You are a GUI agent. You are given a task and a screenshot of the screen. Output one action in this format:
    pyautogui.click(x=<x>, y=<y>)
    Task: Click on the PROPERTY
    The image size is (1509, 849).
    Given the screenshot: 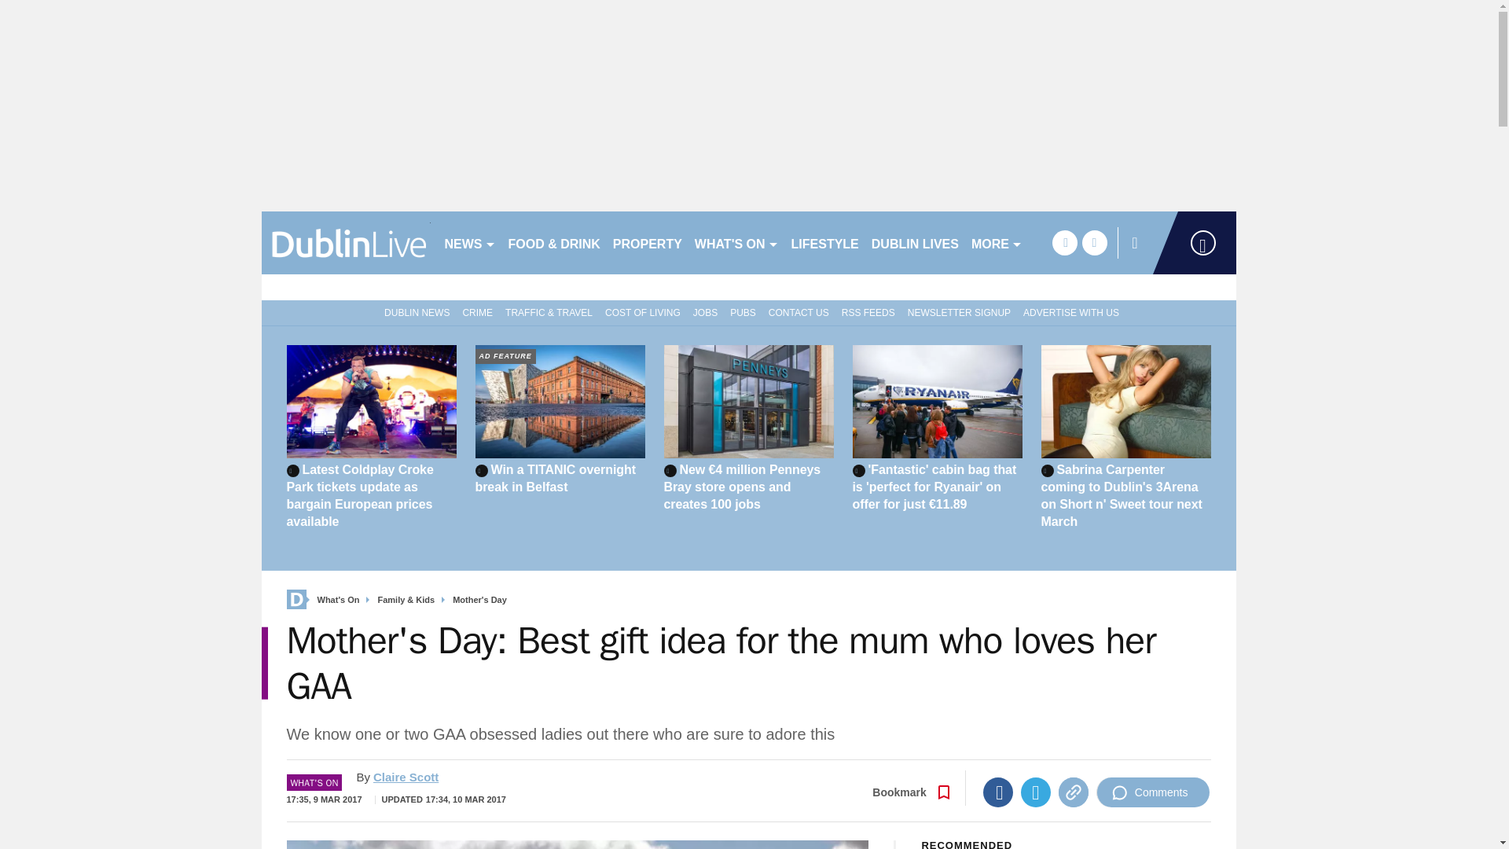 What is the action you would take?
    pyautogui.click(x=647, y=242)
    